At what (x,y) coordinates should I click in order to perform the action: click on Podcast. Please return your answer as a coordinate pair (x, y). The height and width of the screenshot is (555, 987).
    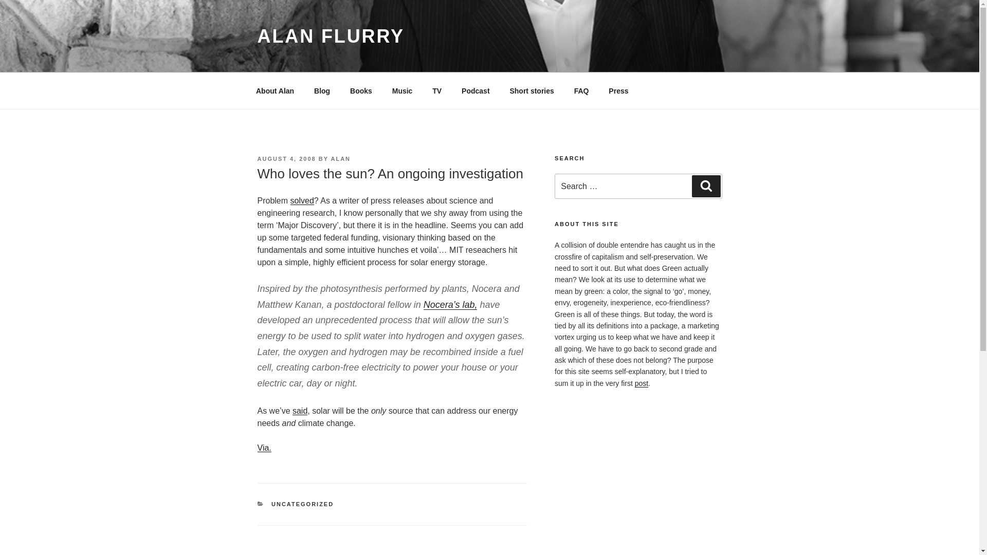
    Looking at the image, I should click on (476, 90).